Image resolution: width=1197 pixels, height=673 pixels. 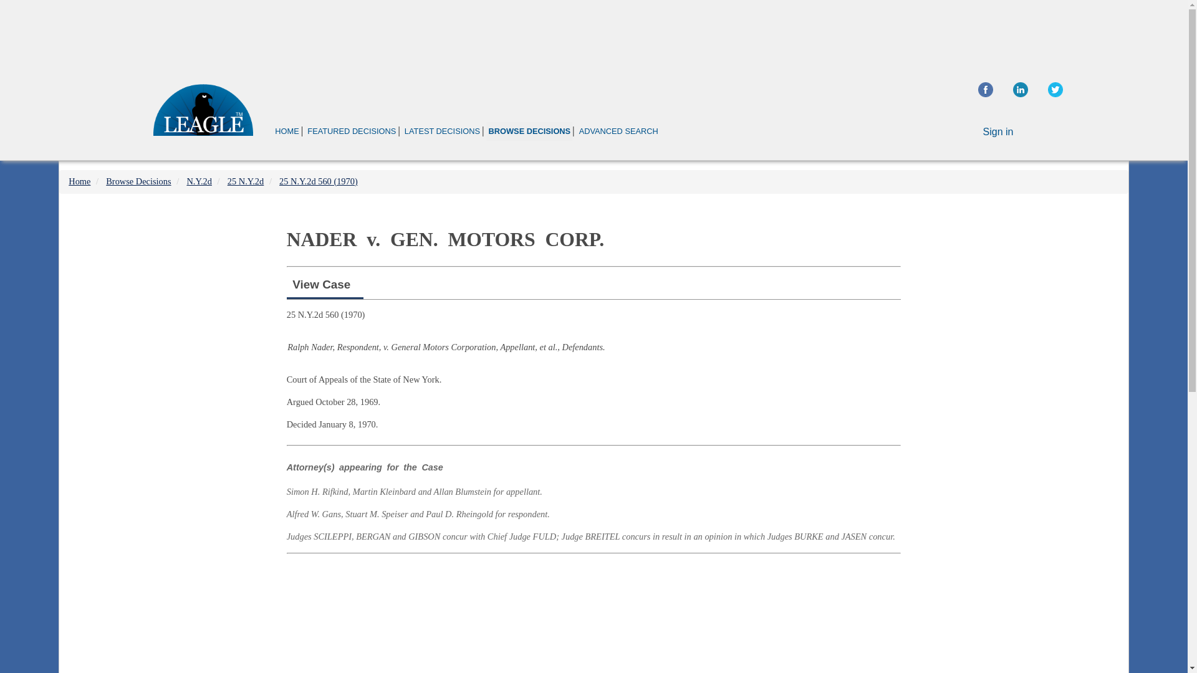 I want to click on 25 N.Y.2d, so click(x=246, y=181).